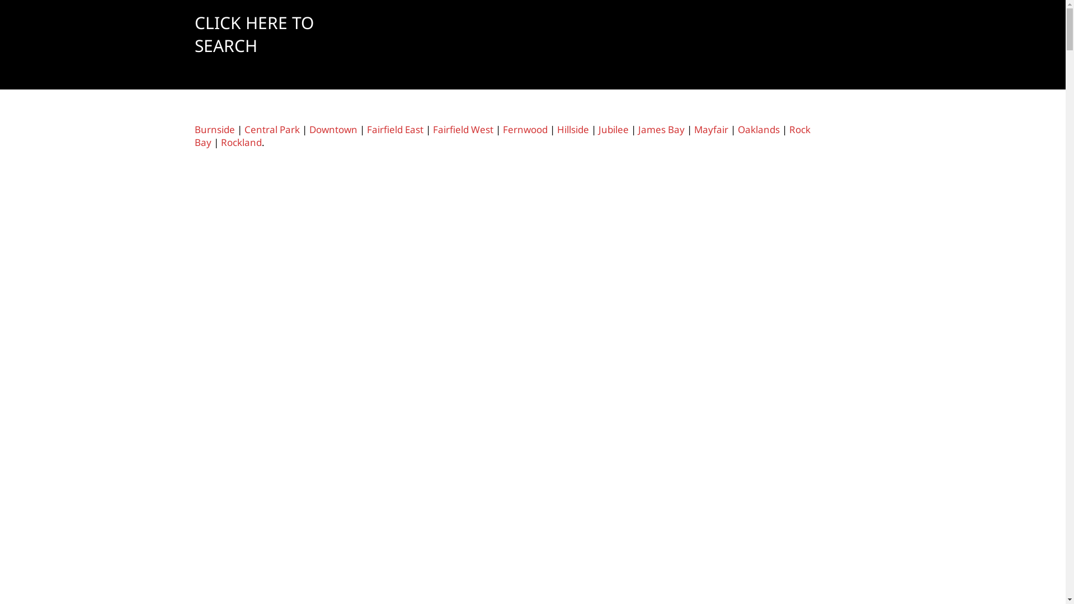  Describe the element at coordinates (215, 130) in the screenshot. I see `Burnside` at that location.